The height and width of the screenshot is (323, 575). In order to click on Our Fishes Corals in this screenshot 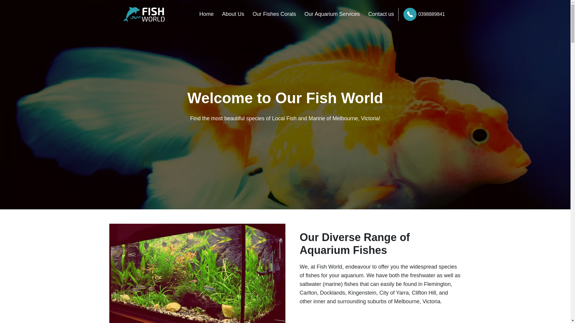, I will do `click(274, 14)`.